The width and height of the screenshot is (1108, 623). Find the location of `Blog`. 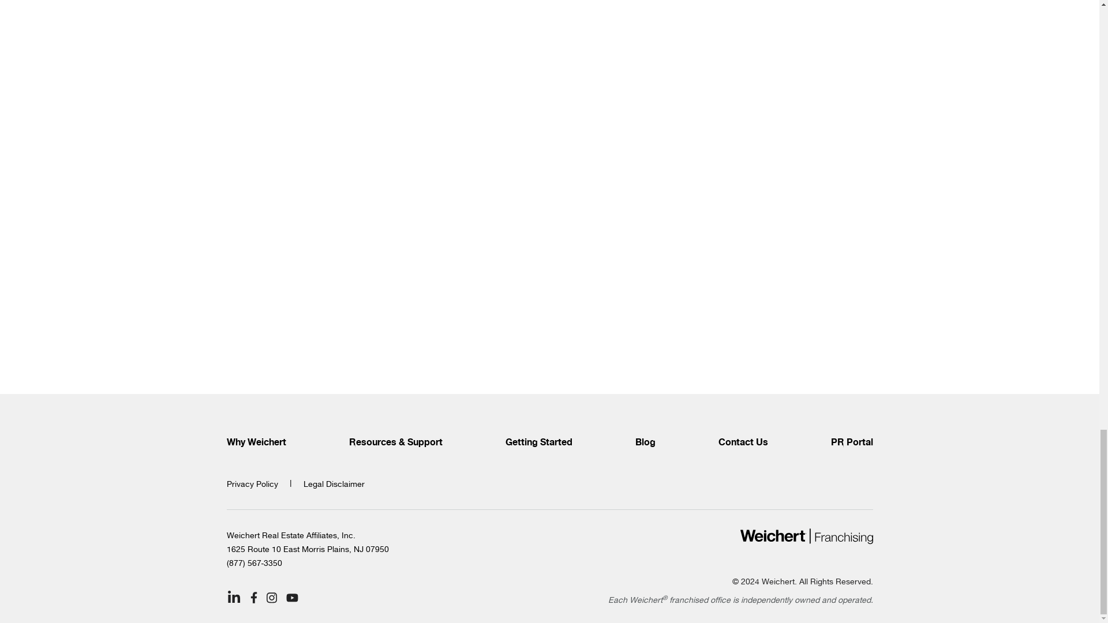

Blog is located at coordinates (645, 442).